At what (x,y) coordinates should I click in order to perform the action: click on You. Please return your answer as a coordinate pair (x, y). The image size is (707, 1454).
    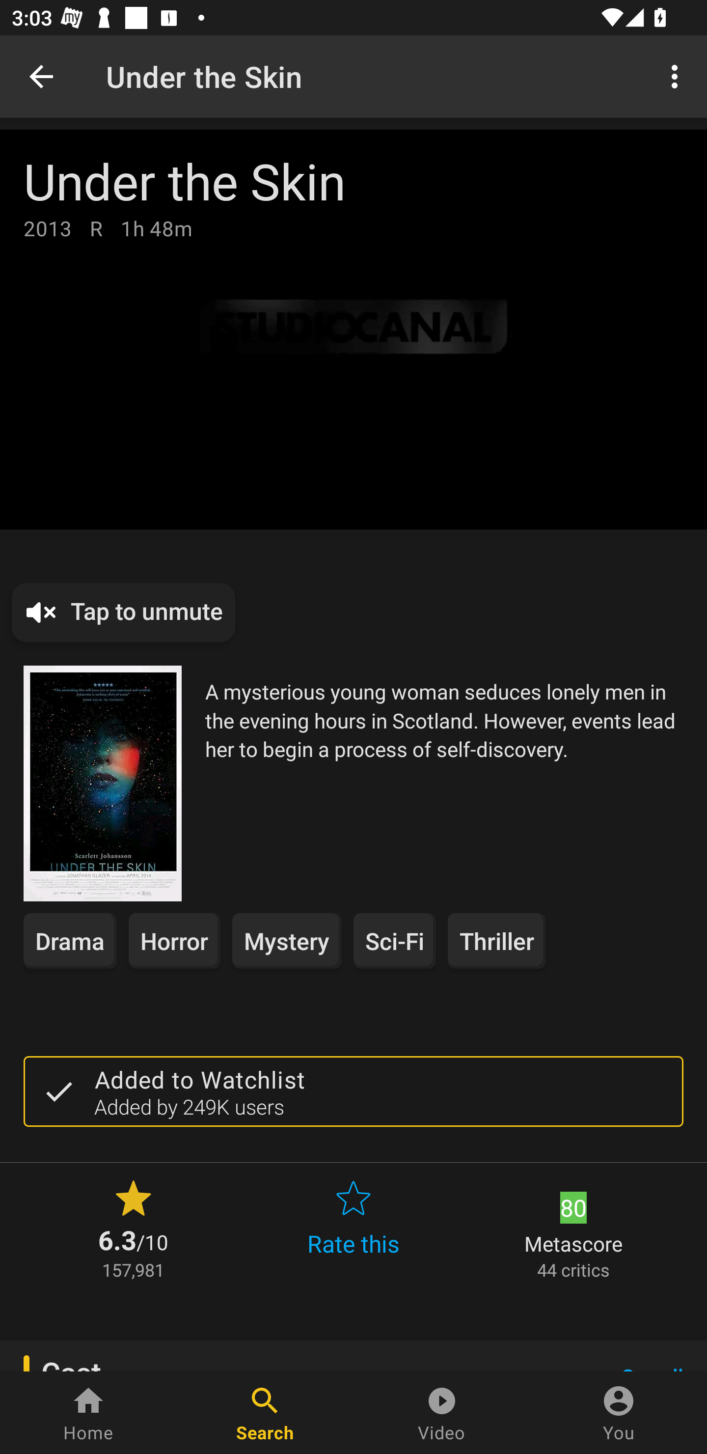
    Looking at the image, I should click on (619, 1413).